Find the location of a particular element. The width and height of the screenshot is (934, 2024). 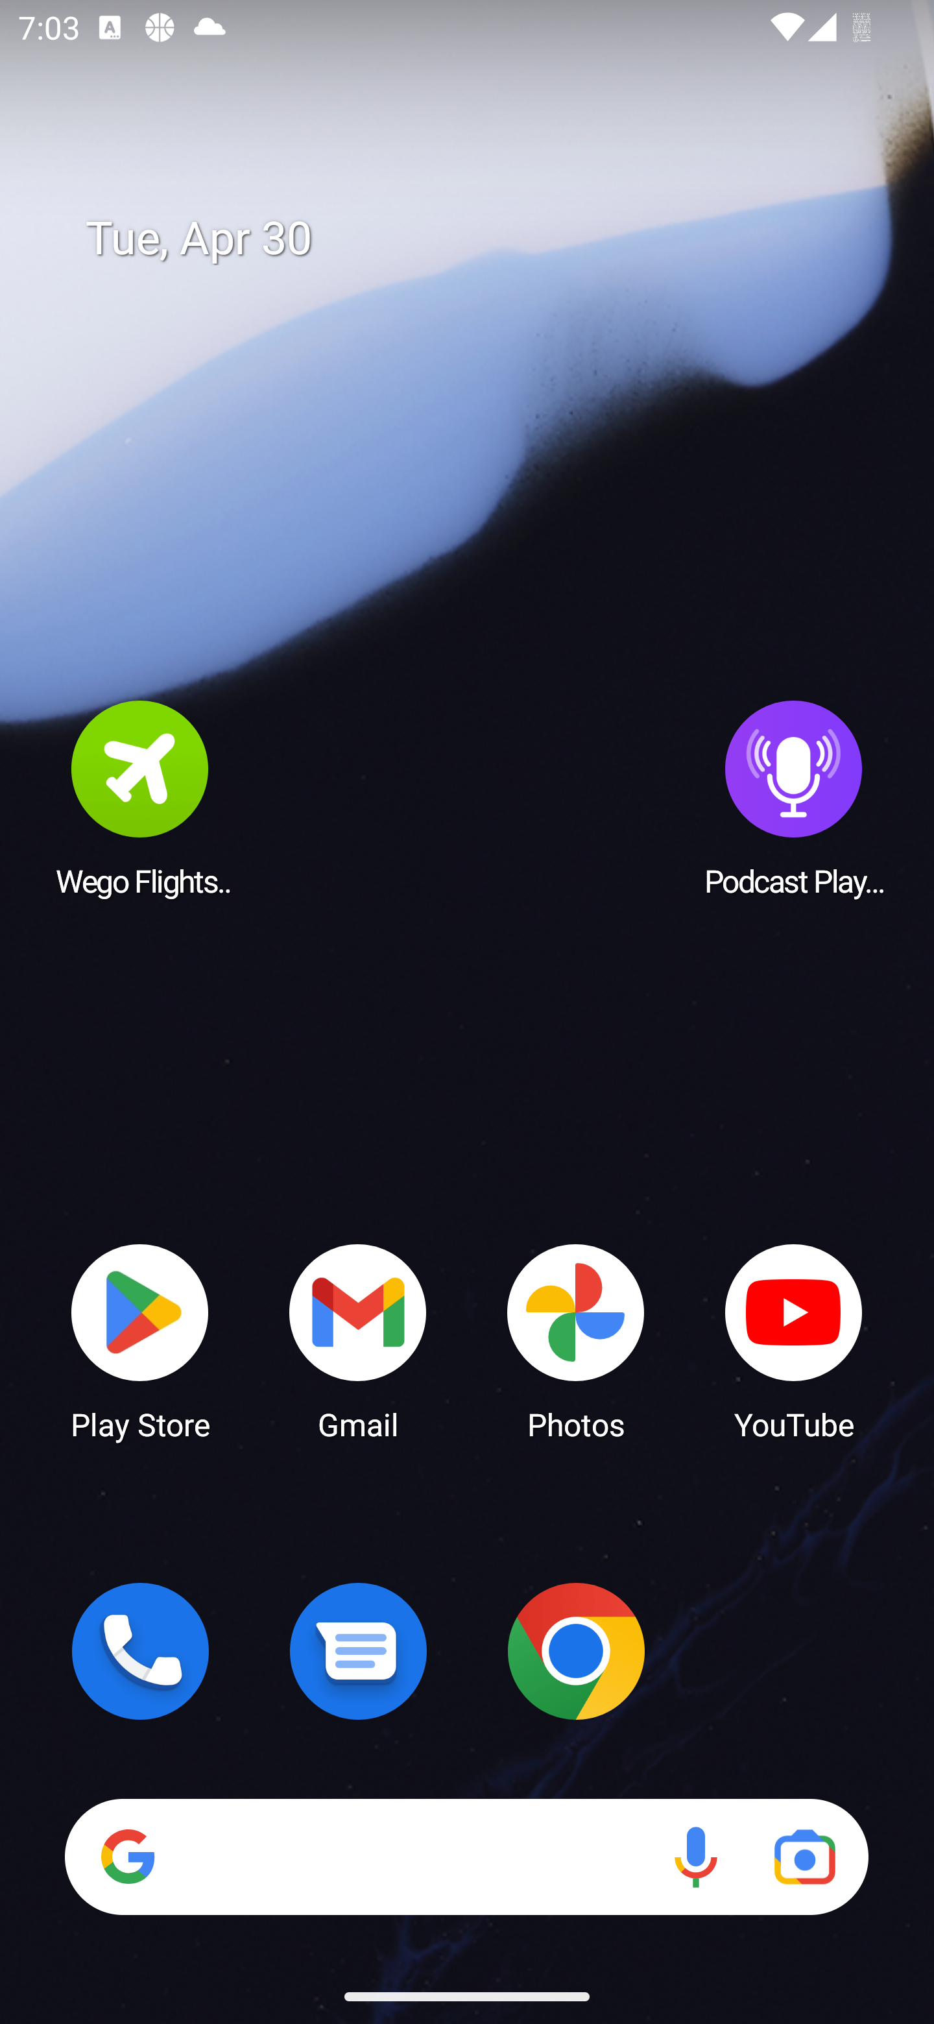

Phone is located at coordinates (140, 1651).